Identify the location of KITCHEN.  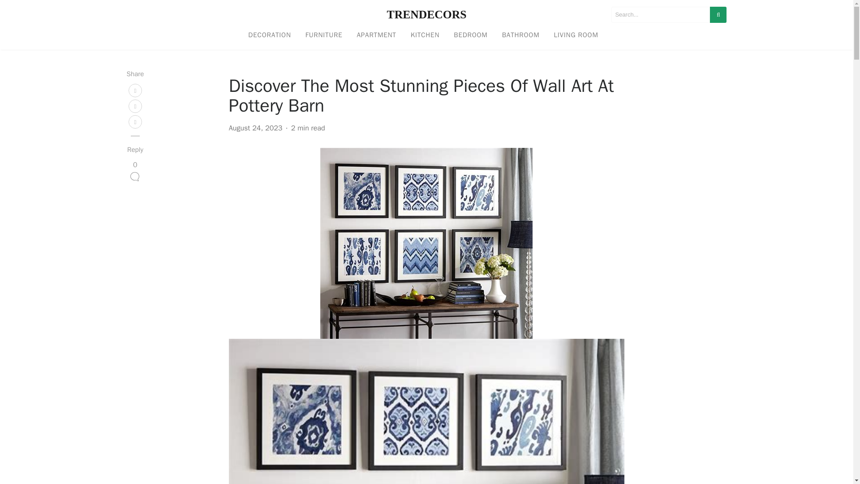
(425, 35).